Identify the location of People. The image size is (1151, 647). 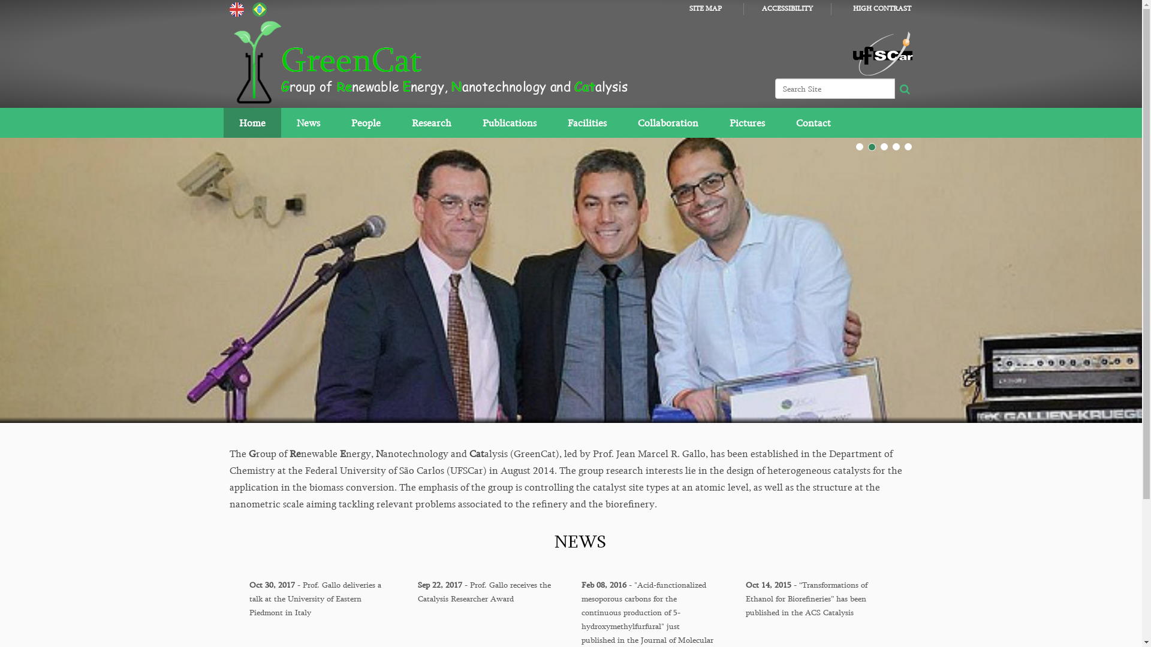
(366, 123).